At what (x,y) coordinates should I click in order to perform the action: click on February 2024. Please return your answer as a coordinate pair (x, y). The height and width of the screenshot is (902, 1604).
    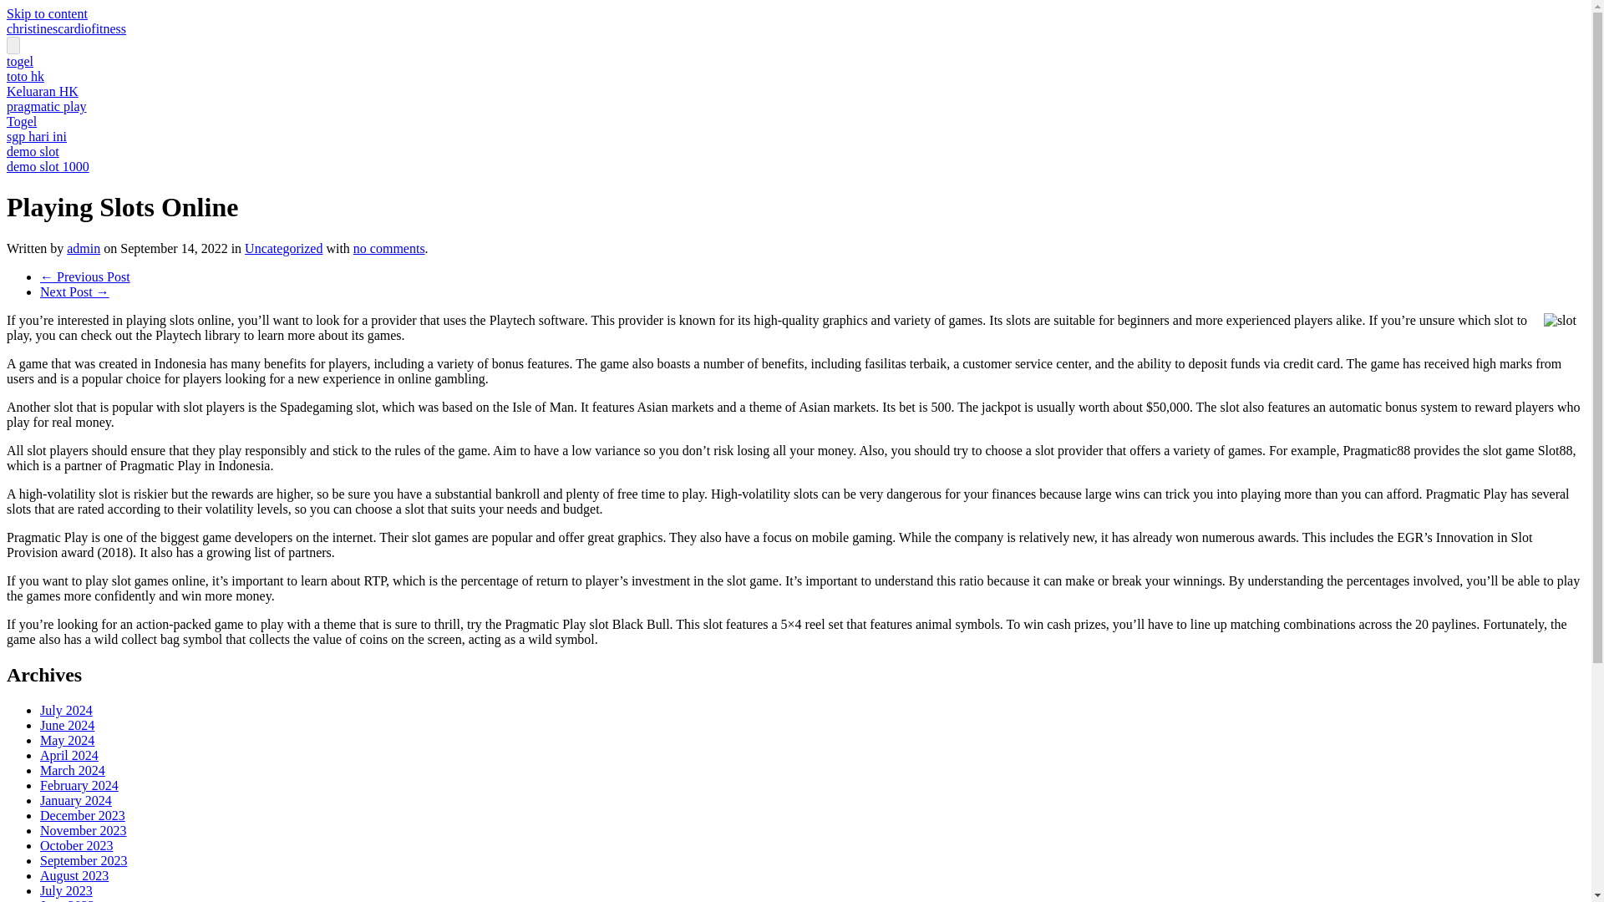
    Looking at the image, I should click on (79, 785).